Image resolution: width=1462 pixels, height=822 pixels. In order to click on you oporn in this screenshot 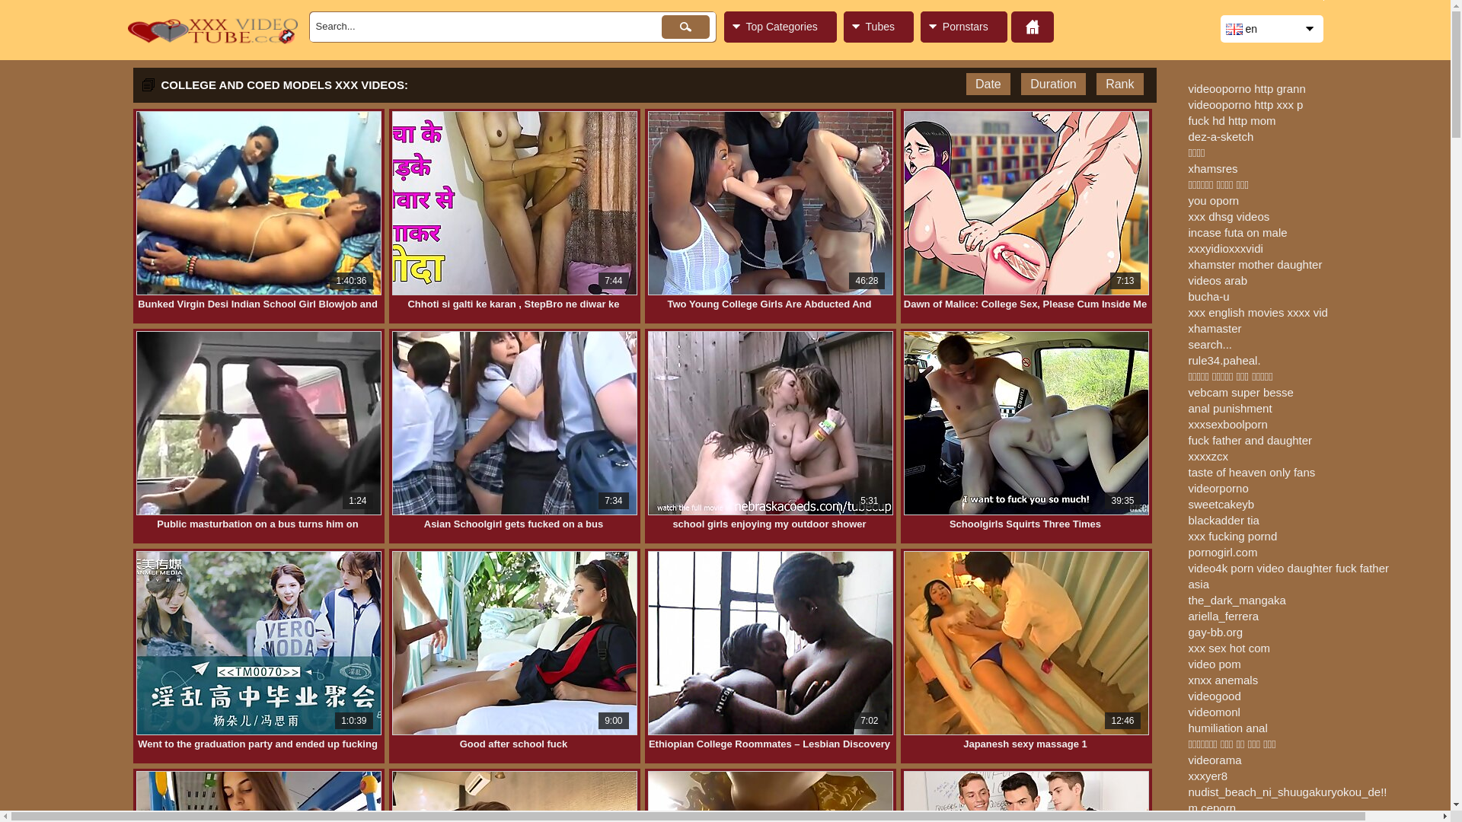, I will do `click(1214, 201)`.